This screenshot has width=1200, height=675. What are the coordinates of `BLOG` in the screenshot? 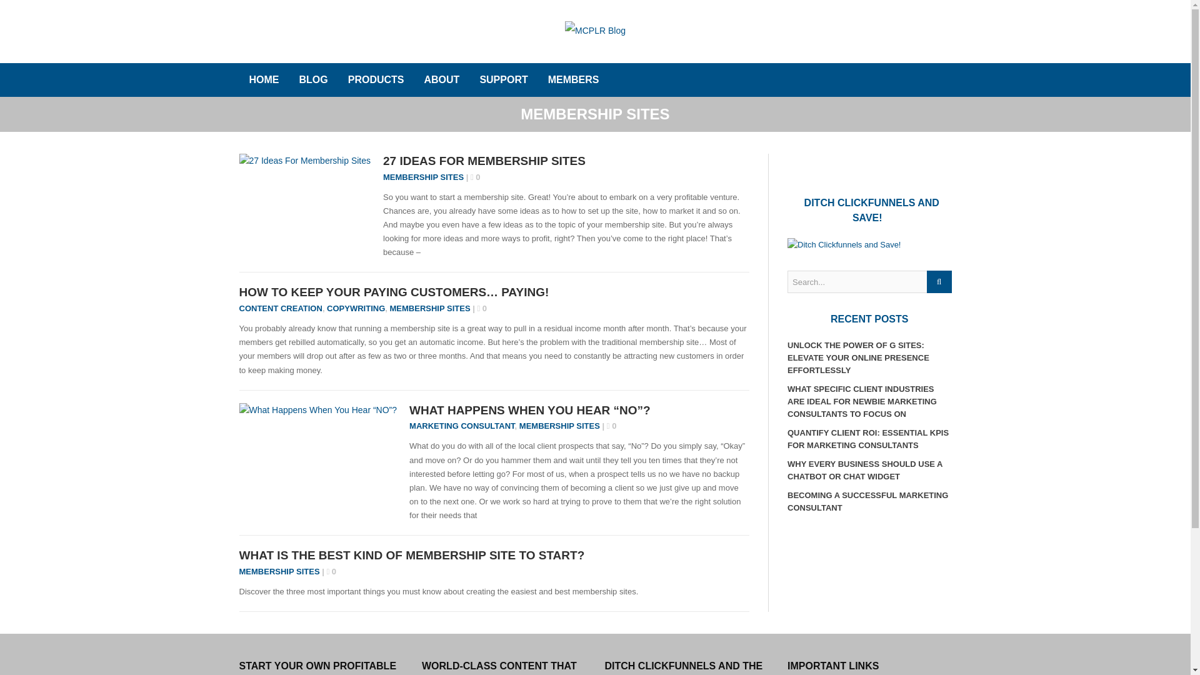 It's located at (312, 80).